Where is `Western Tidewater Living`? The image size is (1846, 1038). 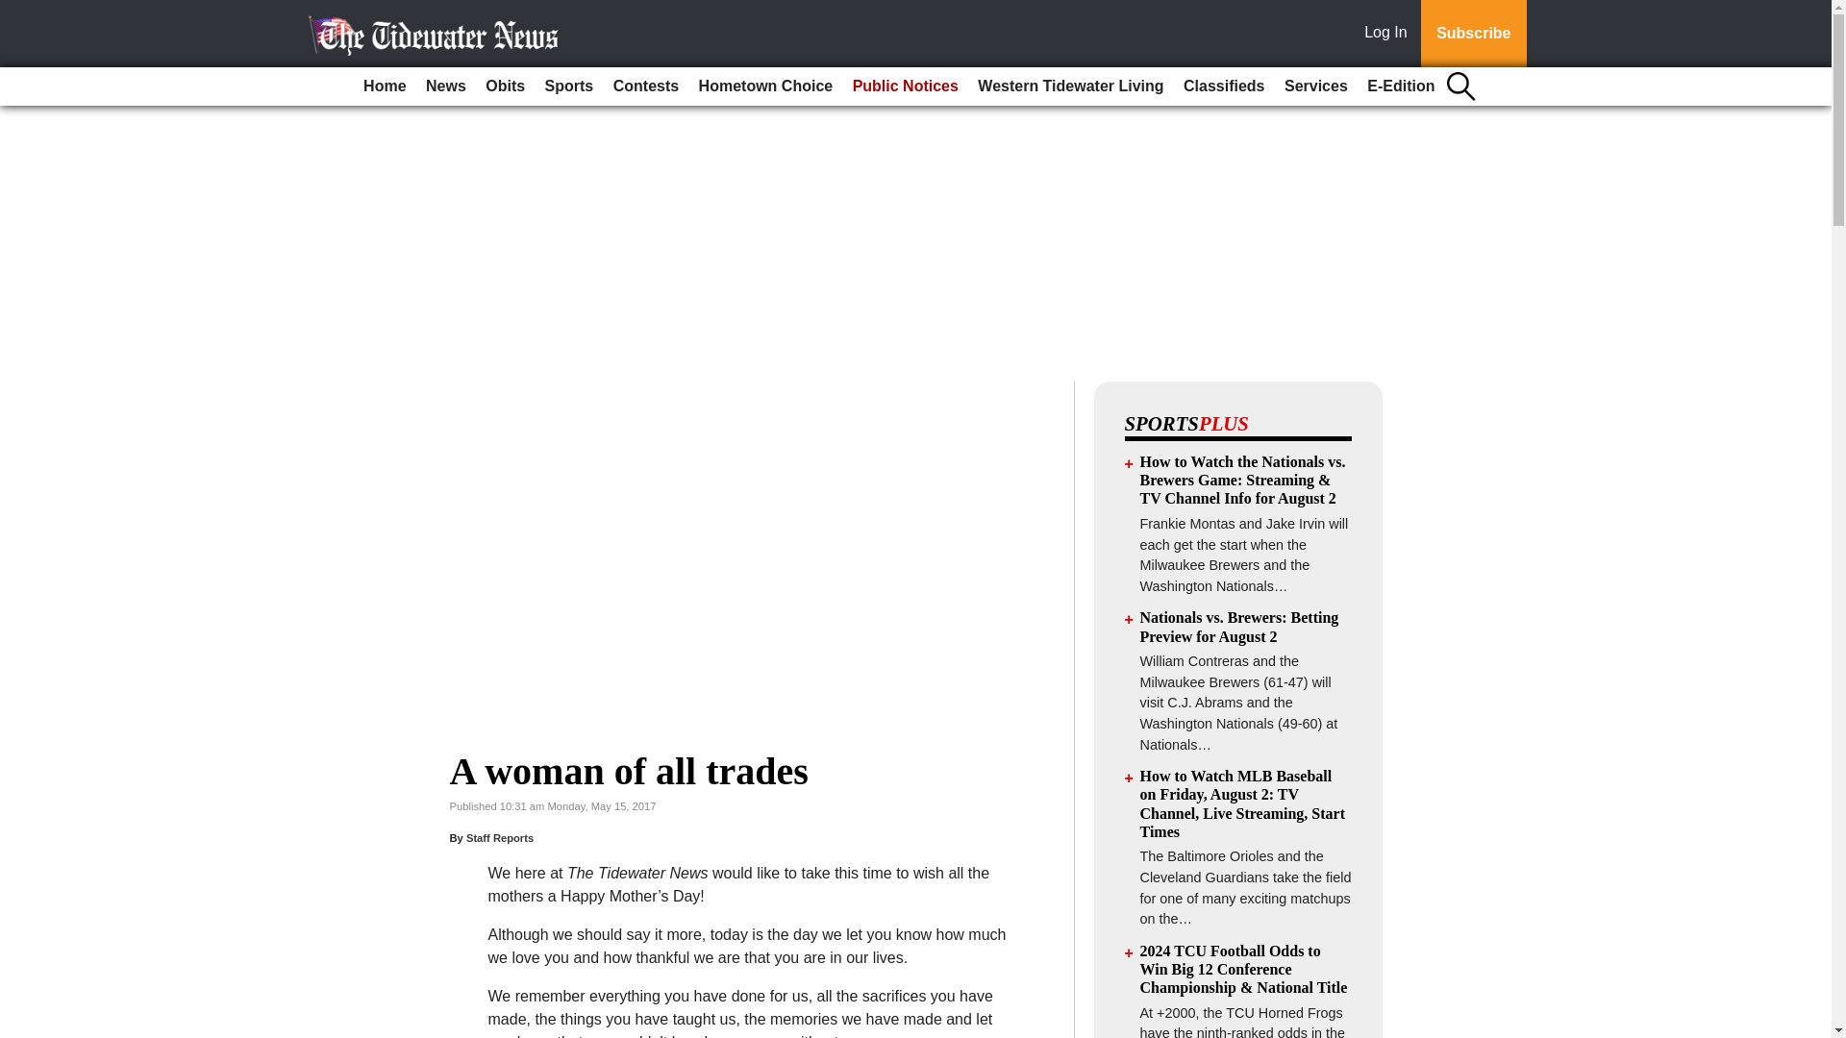
Western Tidewater Living is located at coordinates (1070, 86).